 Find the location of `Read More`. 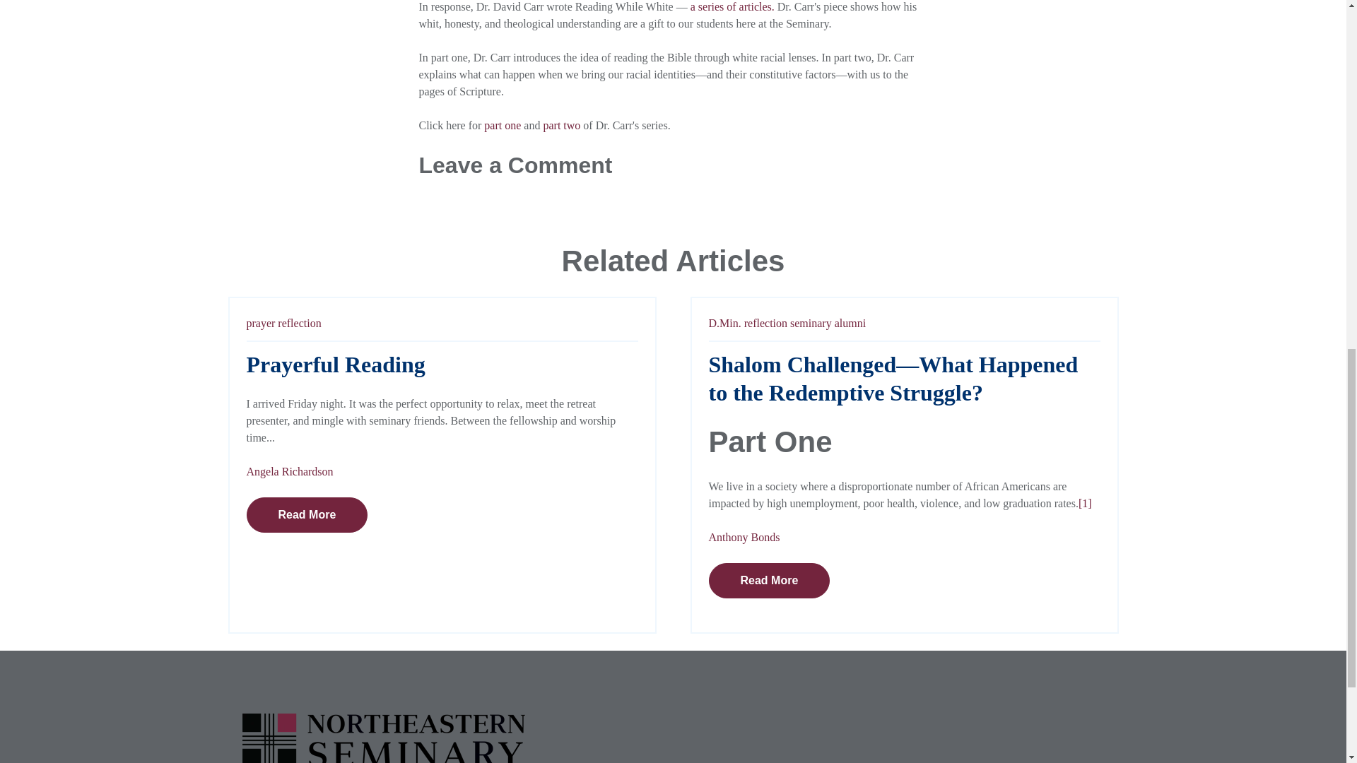

Read More is located at coordinates (769, 581).